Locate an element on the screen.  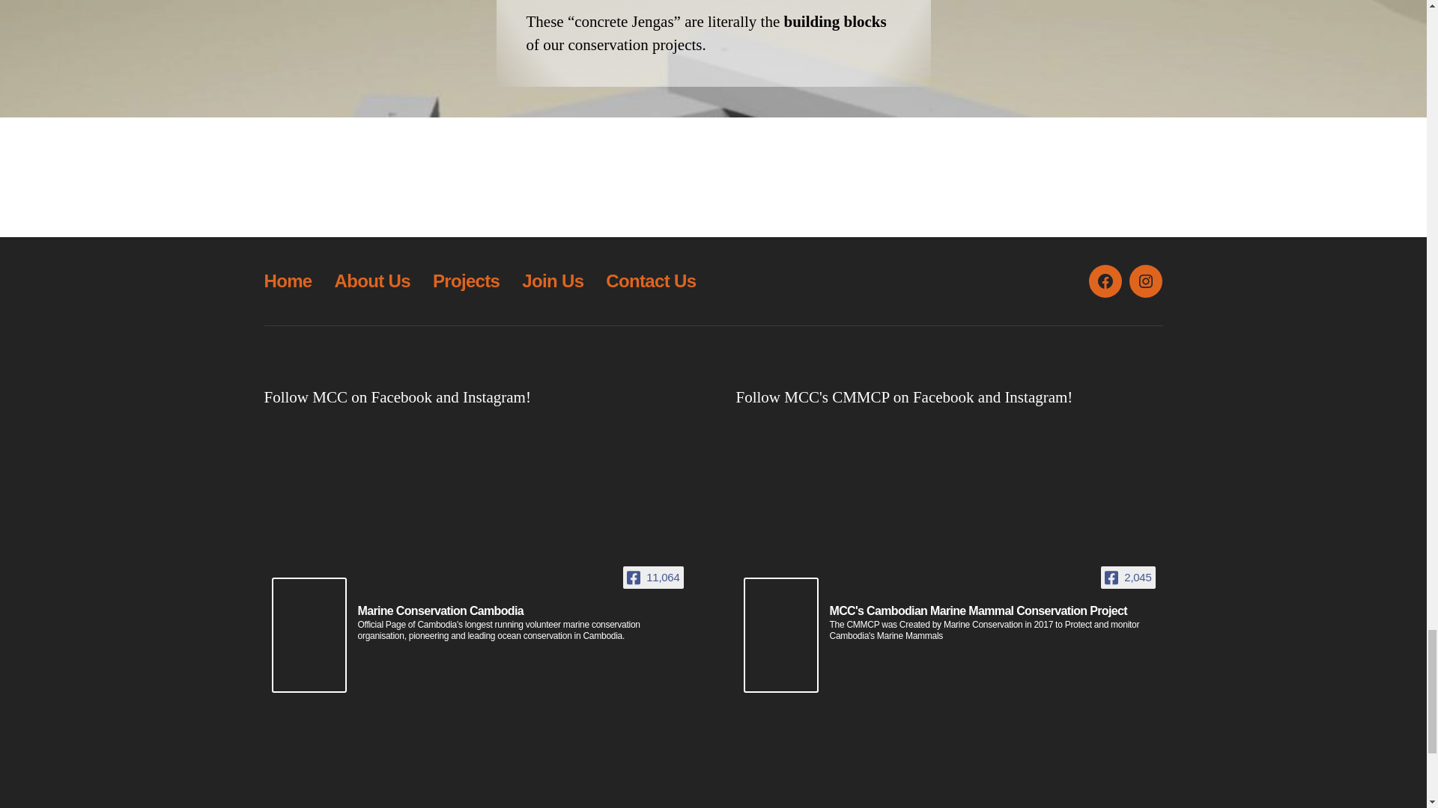
Marine Conservation Cambodia is located at coordinates (446, 611).